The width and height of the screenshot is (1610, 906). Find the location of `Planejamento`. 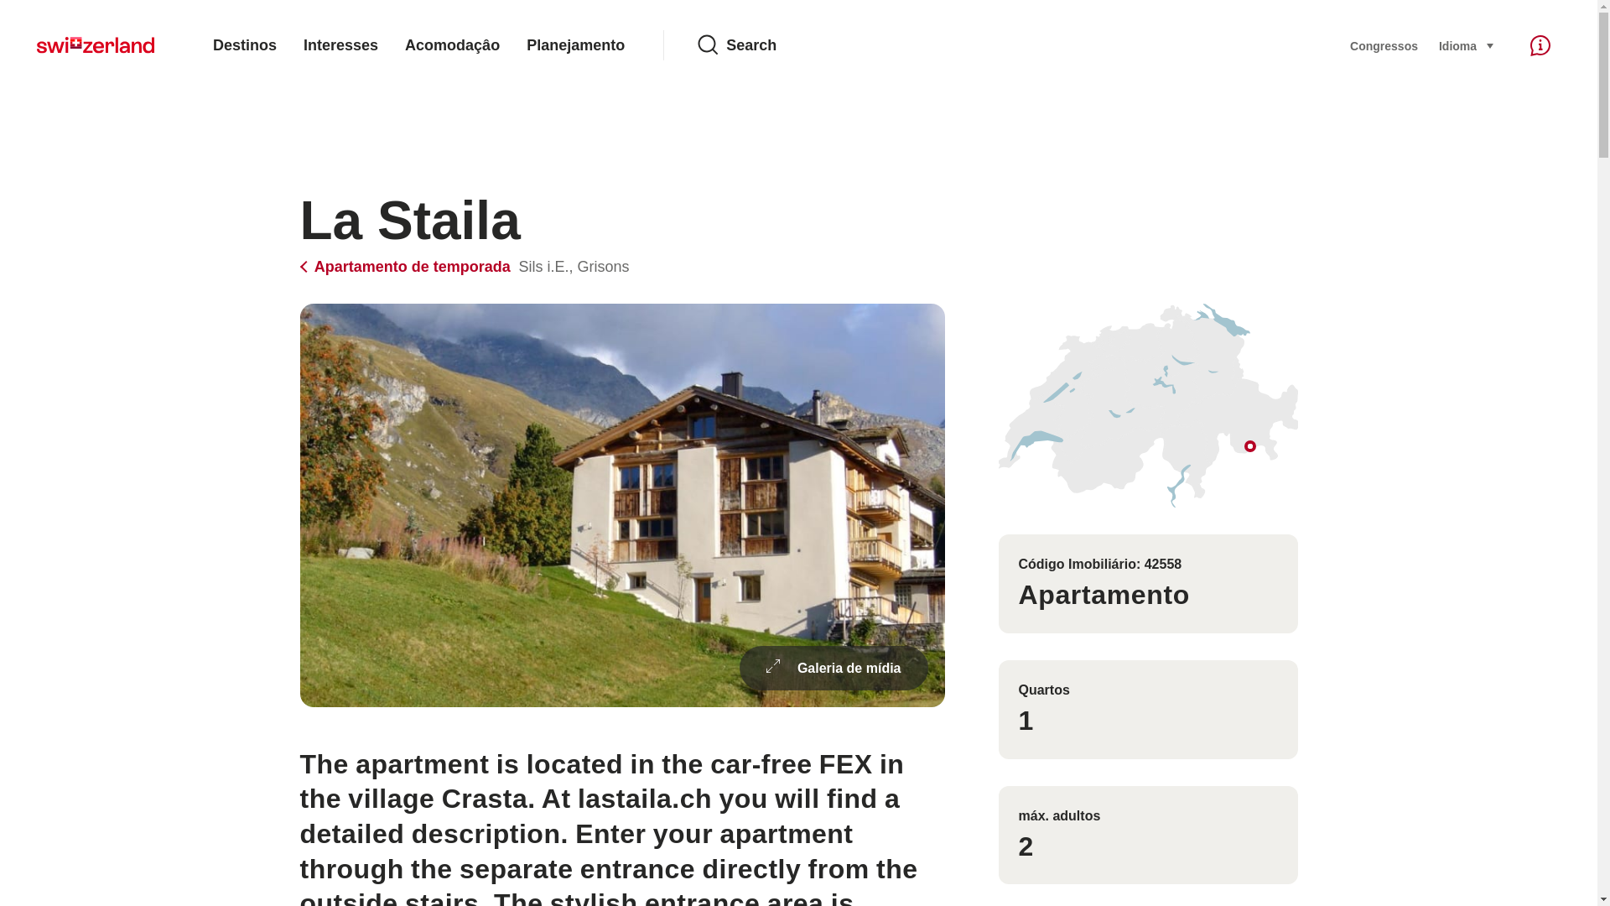

Planejamento is located at coordinates (575, 45).